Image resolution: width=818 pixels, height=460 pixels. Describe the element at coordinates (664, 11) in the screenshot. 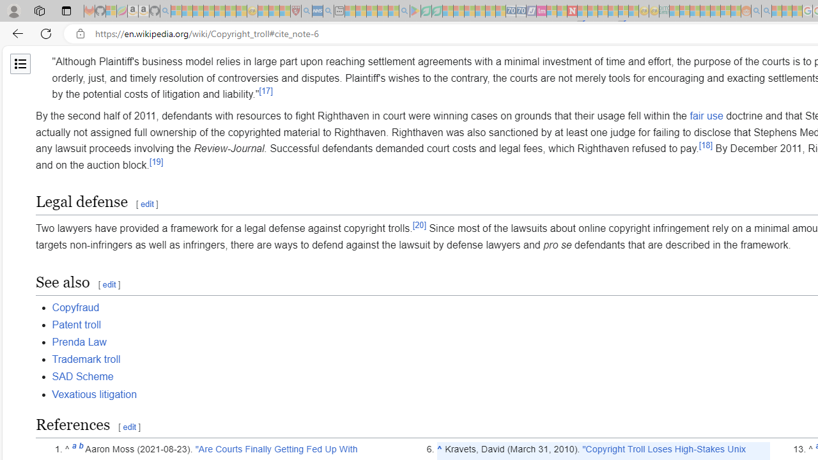

I see `DITOGAMES AG Imprint - Sleeping` at that location.